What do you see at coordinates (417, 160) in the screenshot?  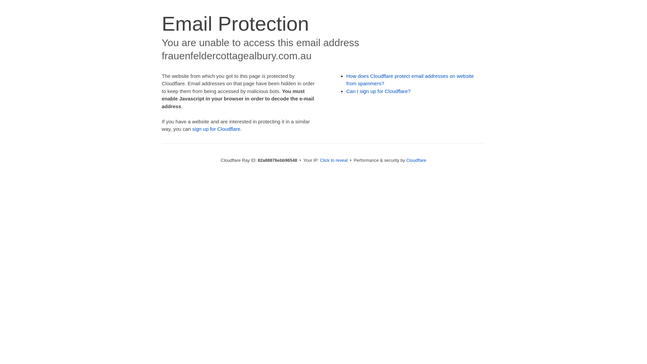 I see `Cloudflare` at bounding box center [417, 160].